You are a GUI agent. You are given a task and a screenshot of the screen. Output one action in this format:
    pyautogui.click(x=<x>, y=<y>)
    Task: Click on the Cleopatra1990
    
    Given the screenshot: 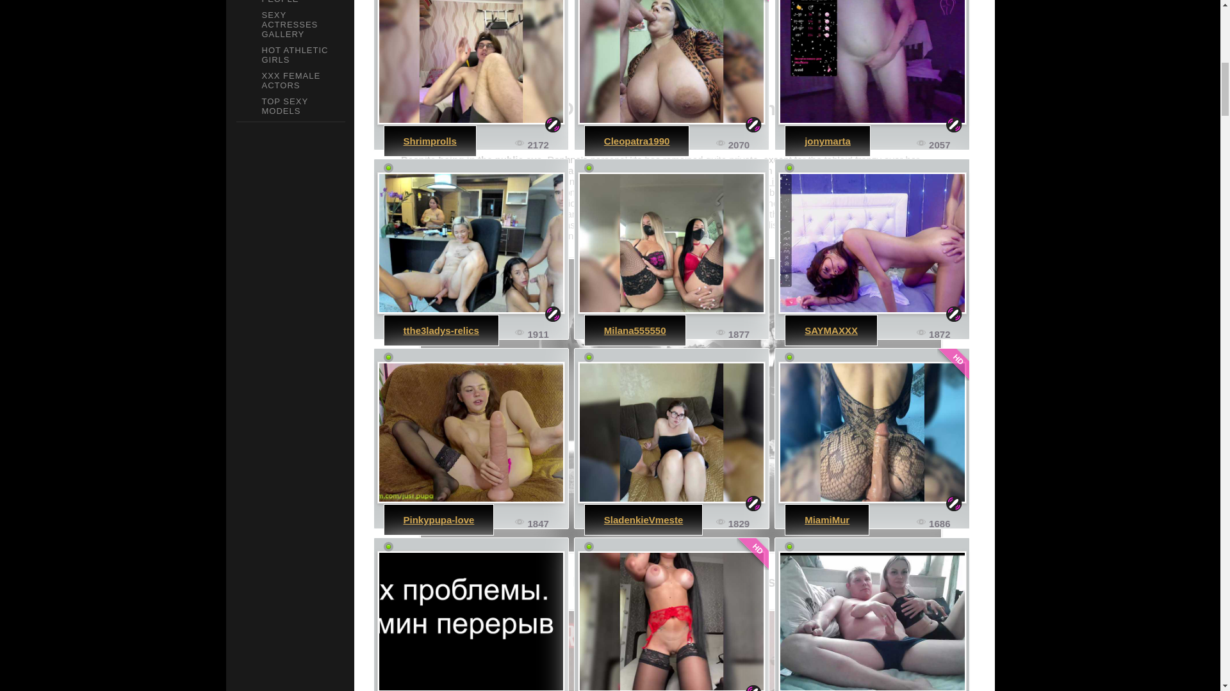 What is the action you would take?
    pyautogui.click(x=637, y=141)
    